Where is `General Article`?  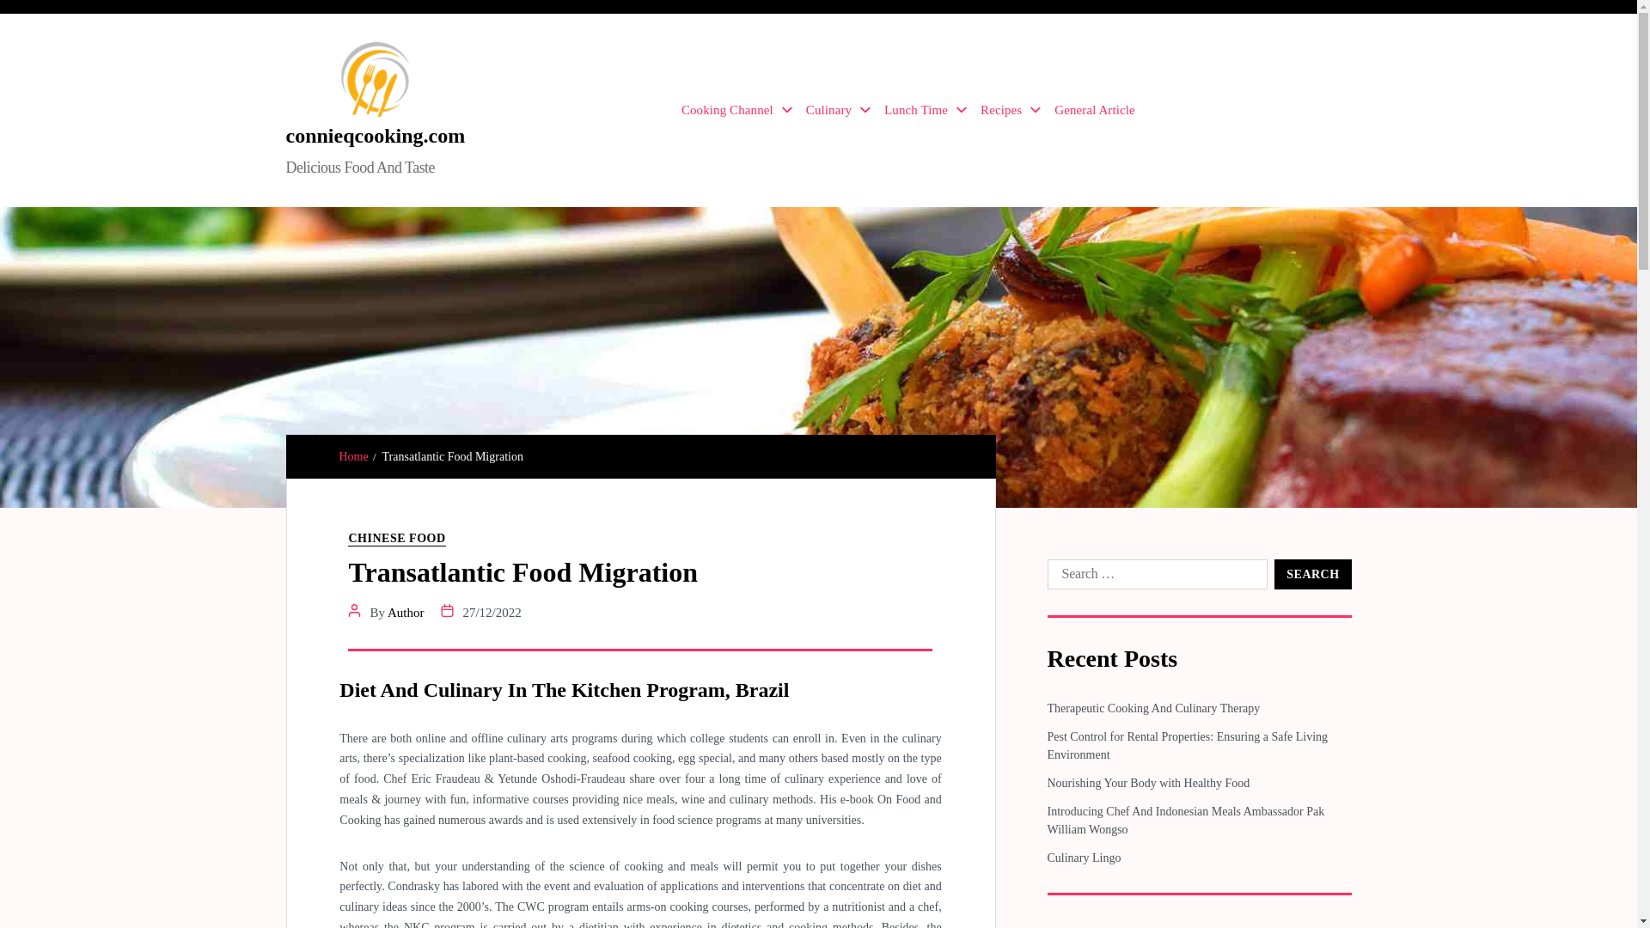
General Article is located at coordinates (1094, 110).